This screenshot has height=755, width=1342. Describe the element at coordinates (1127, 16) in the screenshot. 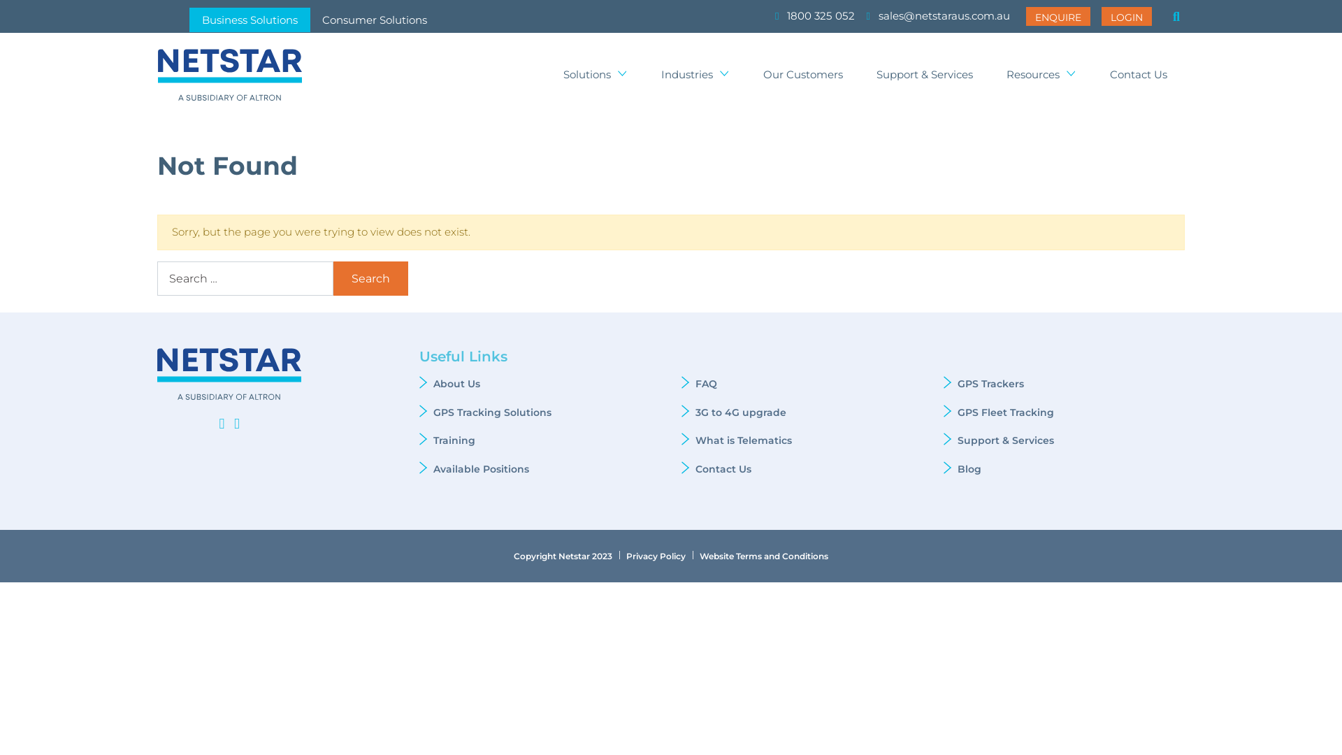

I see `LOGIN` at that location.